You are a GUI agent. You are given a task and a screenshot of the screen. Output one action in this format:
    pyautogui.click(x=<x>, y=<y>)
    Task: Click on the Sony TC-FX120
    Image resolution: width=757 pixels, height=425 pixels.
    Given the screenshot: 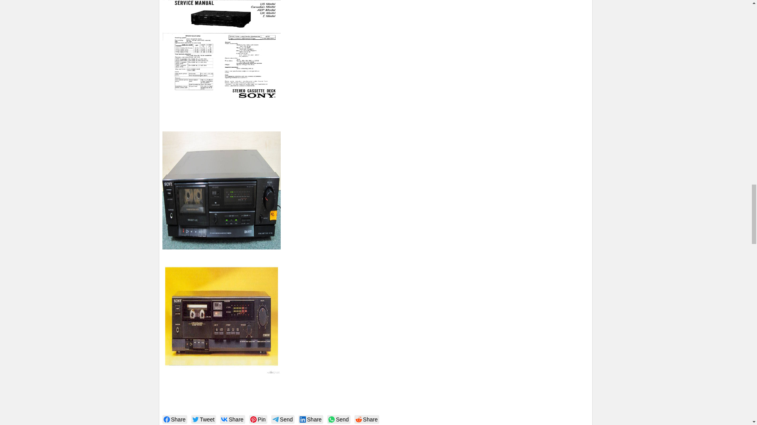 What is the action you would take?
    pyautogui.click(x=222, y=316)
    